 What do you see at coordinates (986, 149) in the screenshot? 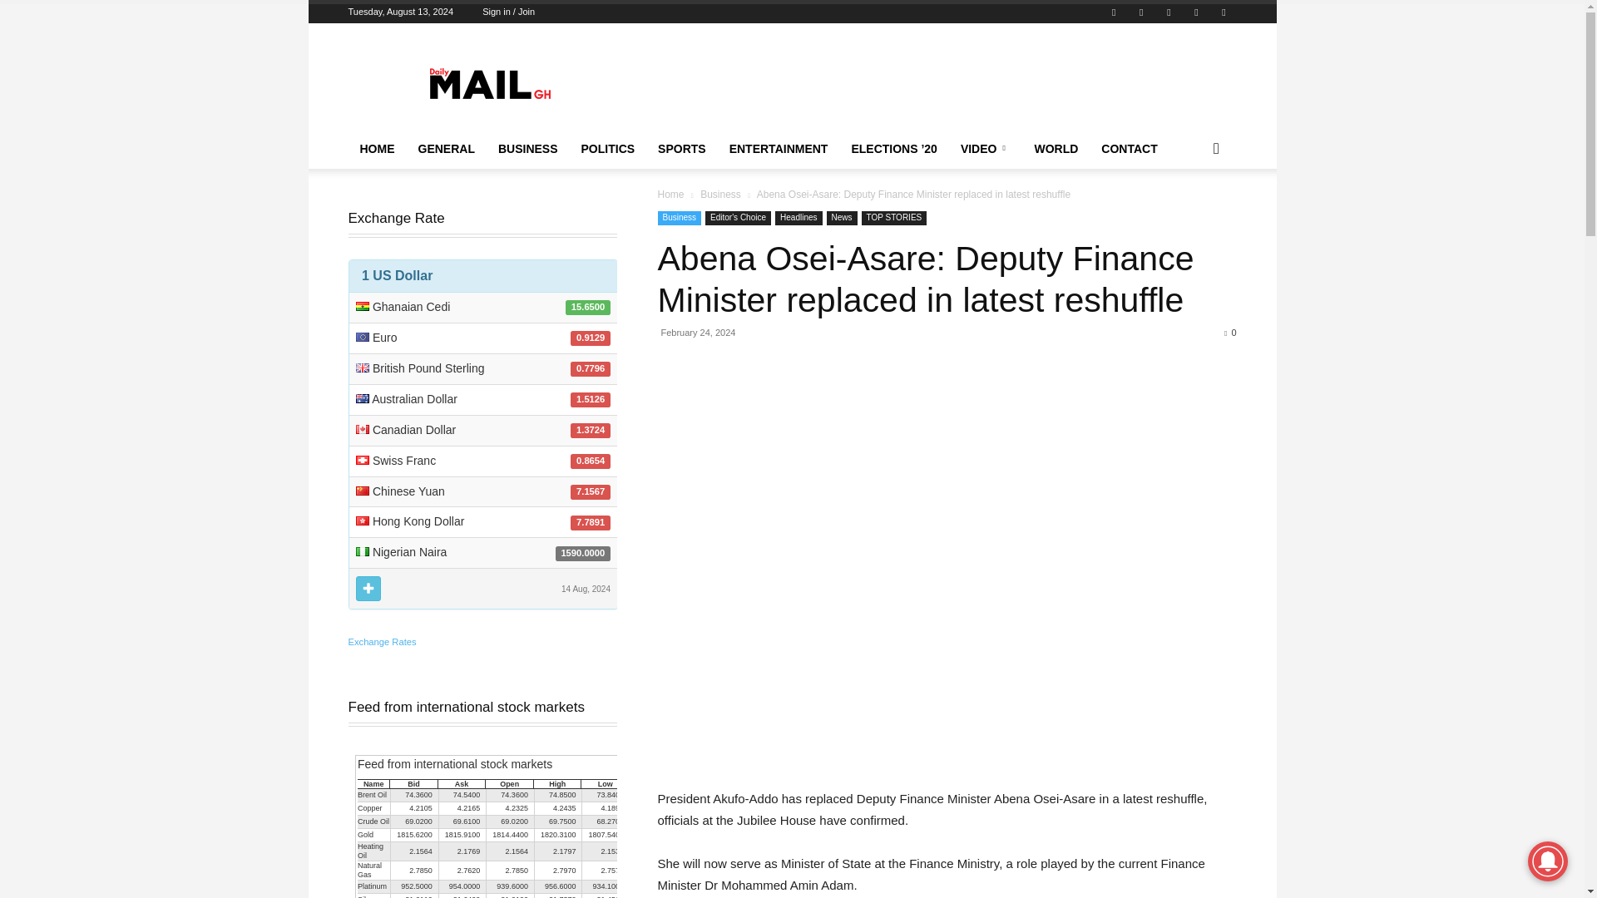
I see `VIDEO` at bounding box center [986, 149].